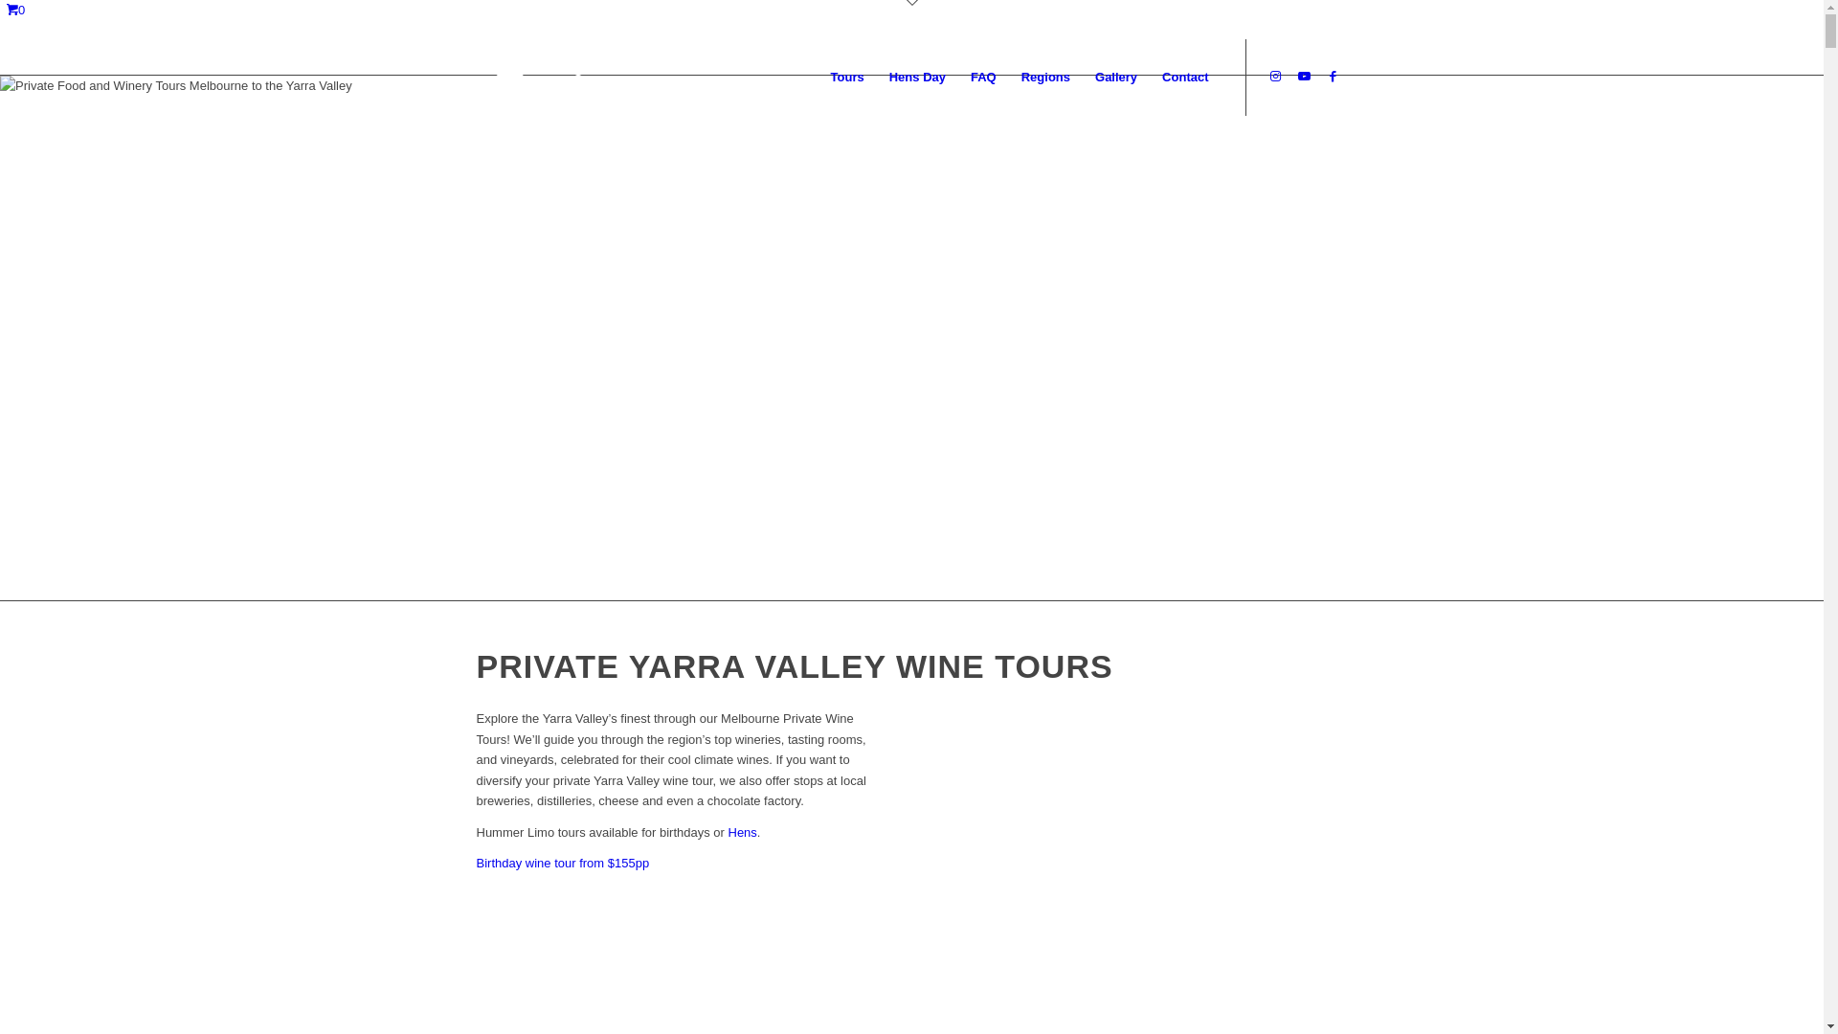 The image size is (1838, 1034). What do you see at coordinates (984, 78) in the screenshot?
I see `FAQ` at bounding box center [984, 78].